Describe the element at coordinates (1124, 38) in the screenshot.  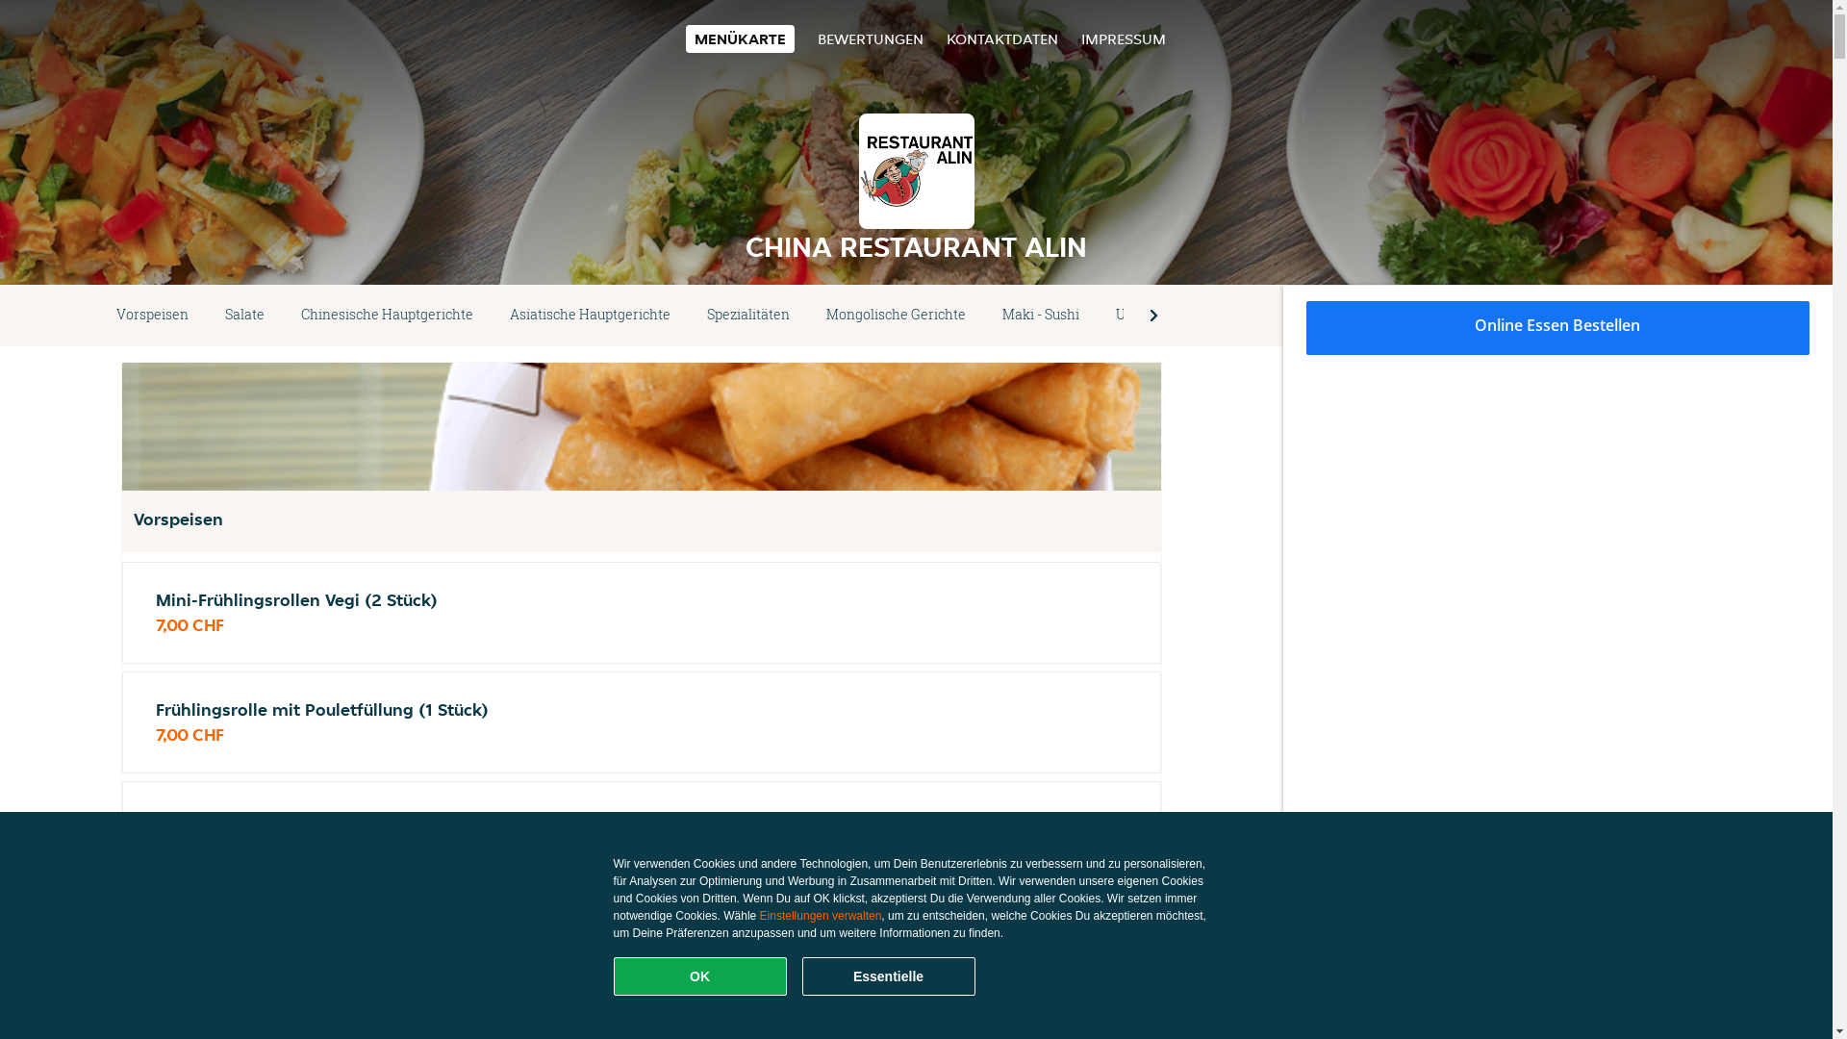
I see `IMPRESSUM` at that location.